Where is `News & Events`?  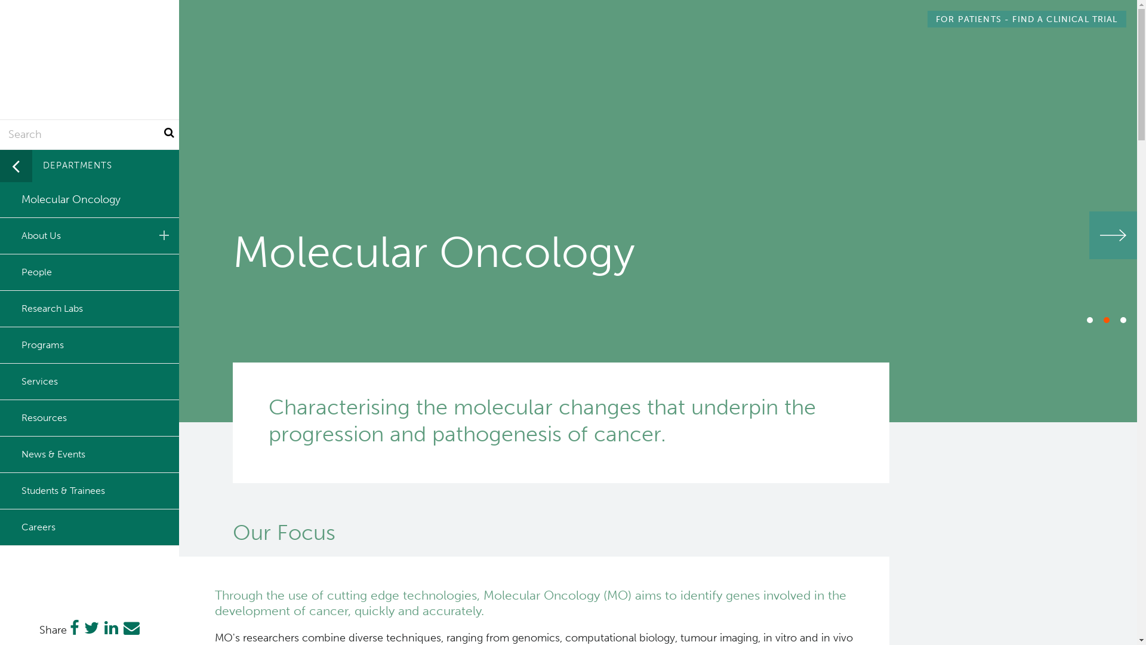 News & Events is located at coordinates (90, 454).